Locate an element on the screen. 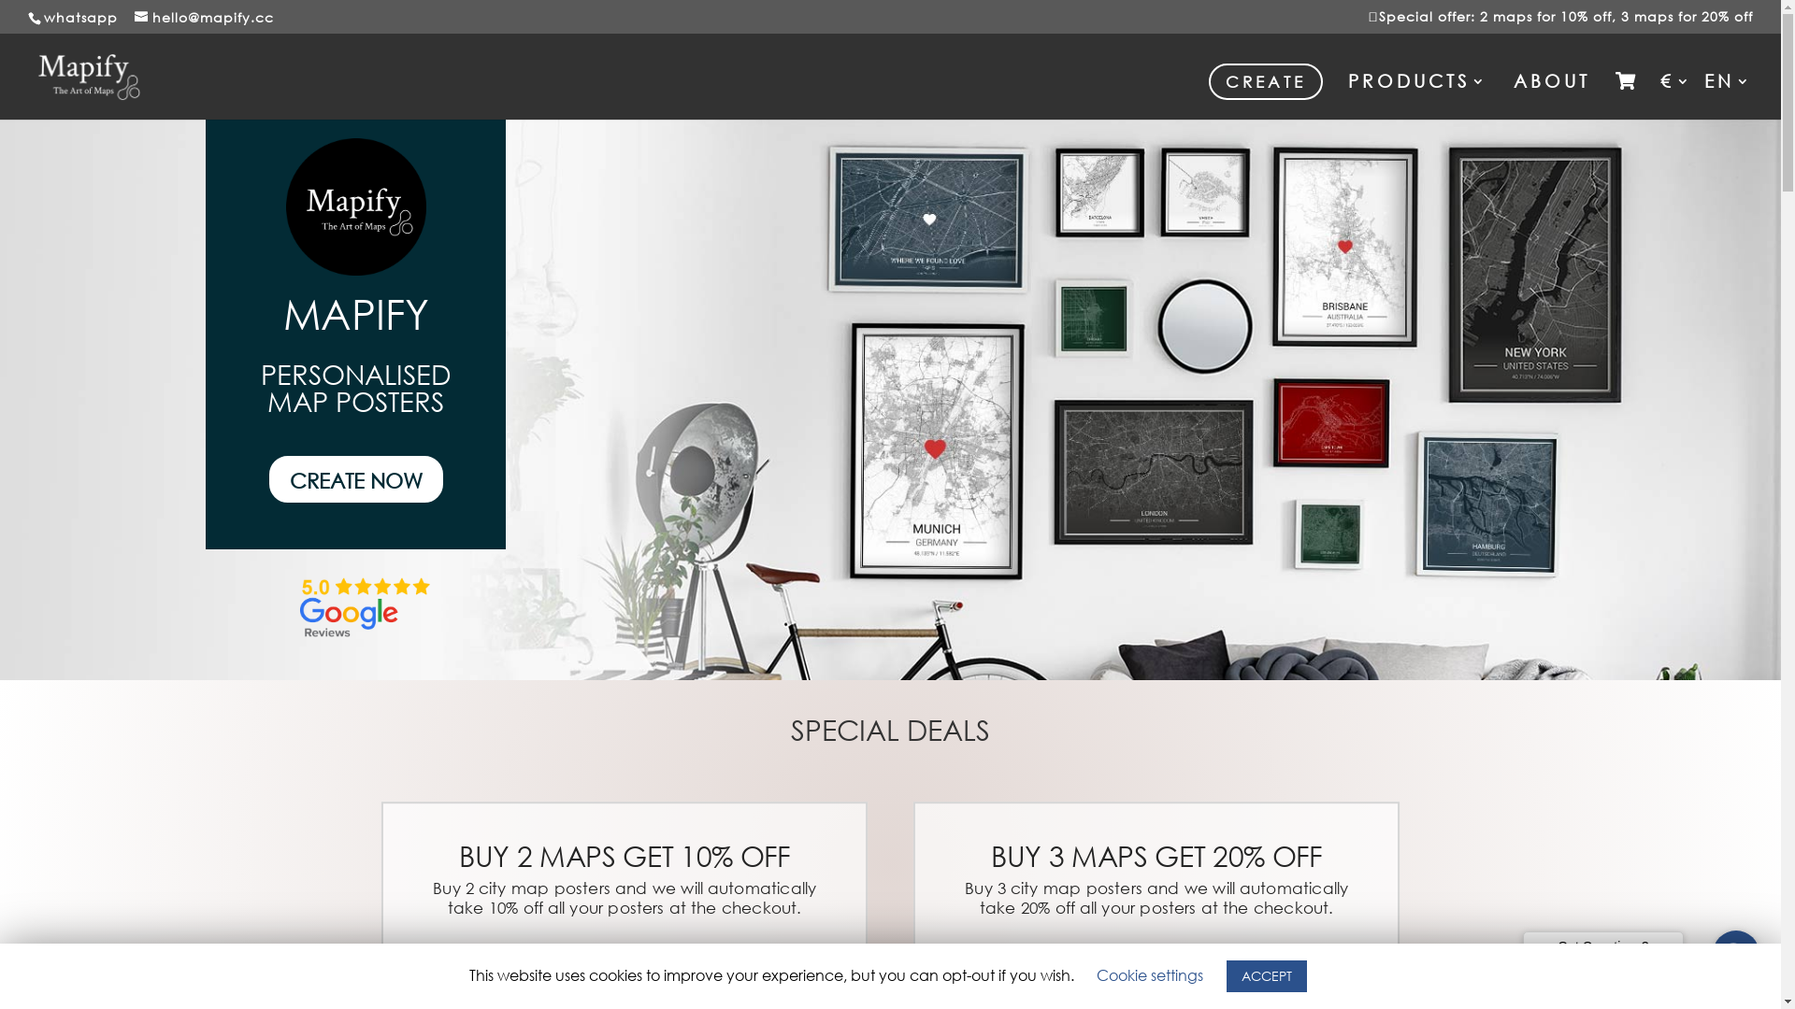 The image size is (1795, 1009). ABOUT is located at coordinates (1552, 96).